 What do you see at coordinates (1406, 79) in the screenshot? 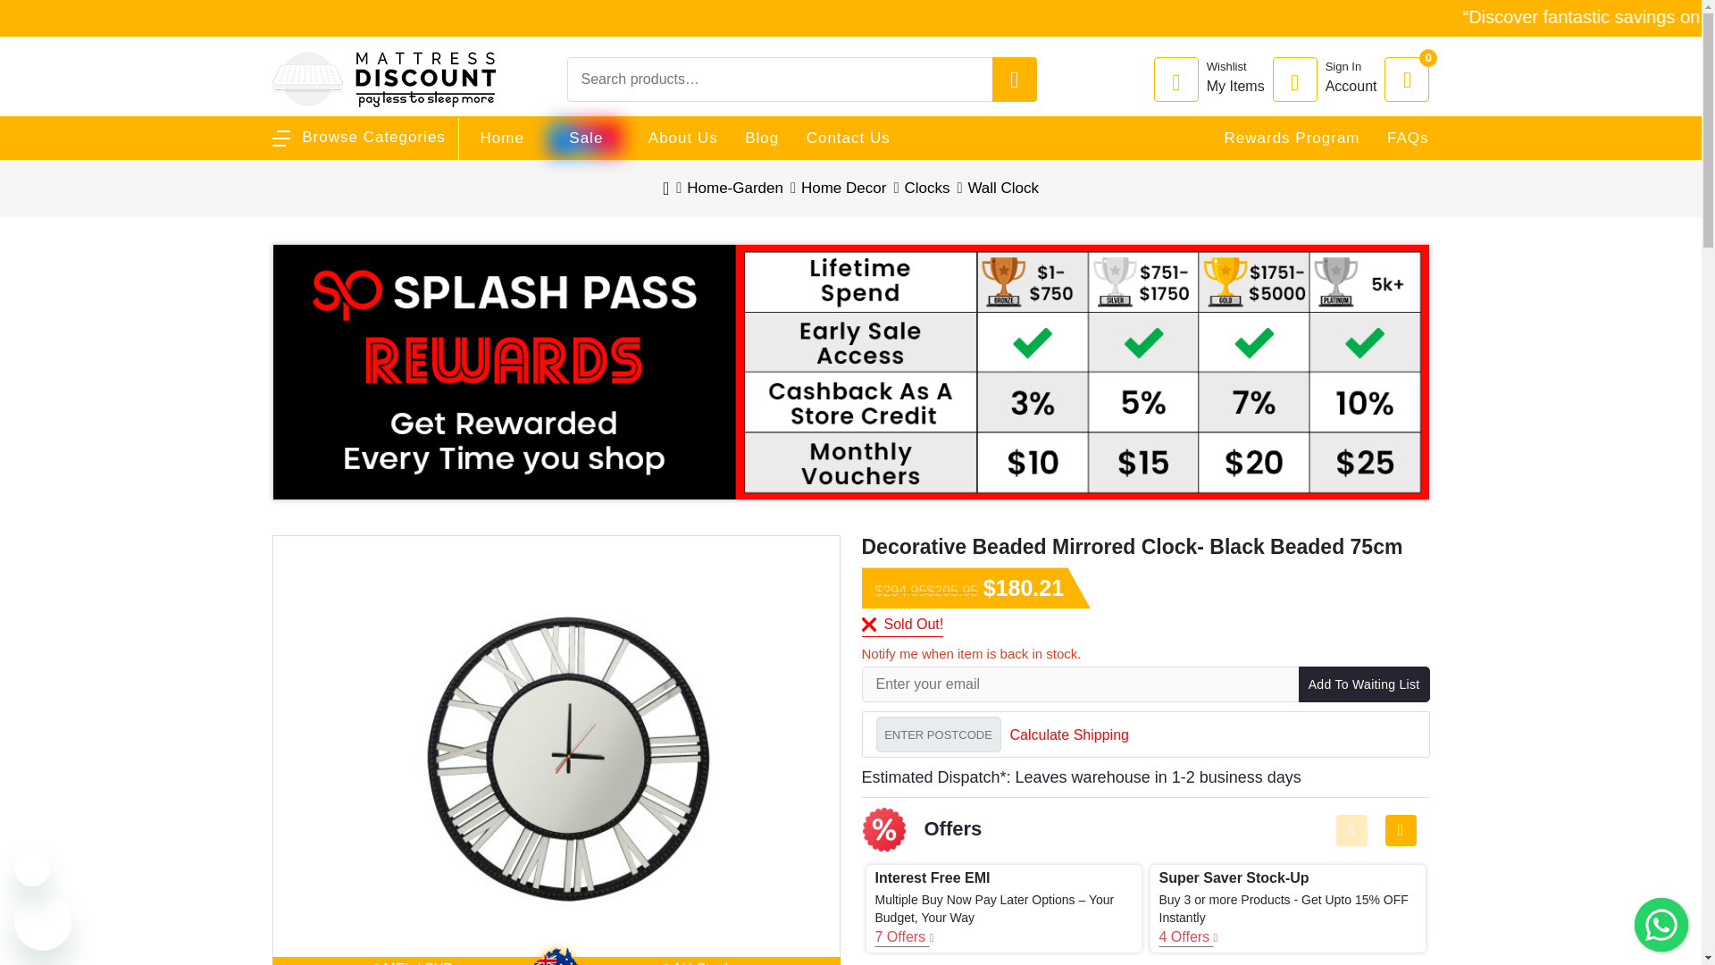
I see `0` at bounding box center [1406, 79].